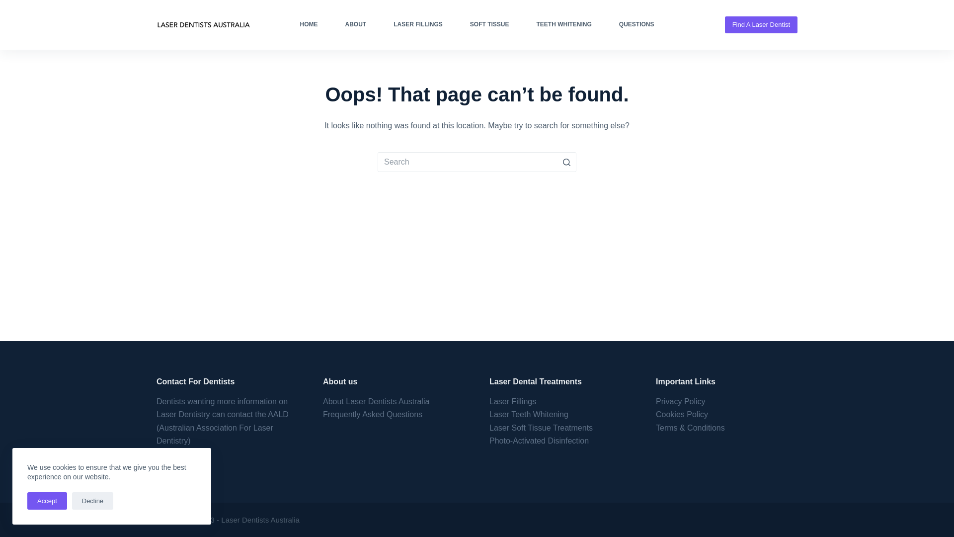  Describe the element at coordinates (636, 25) in the screenshot. I see `QUESTIONS` at that location.